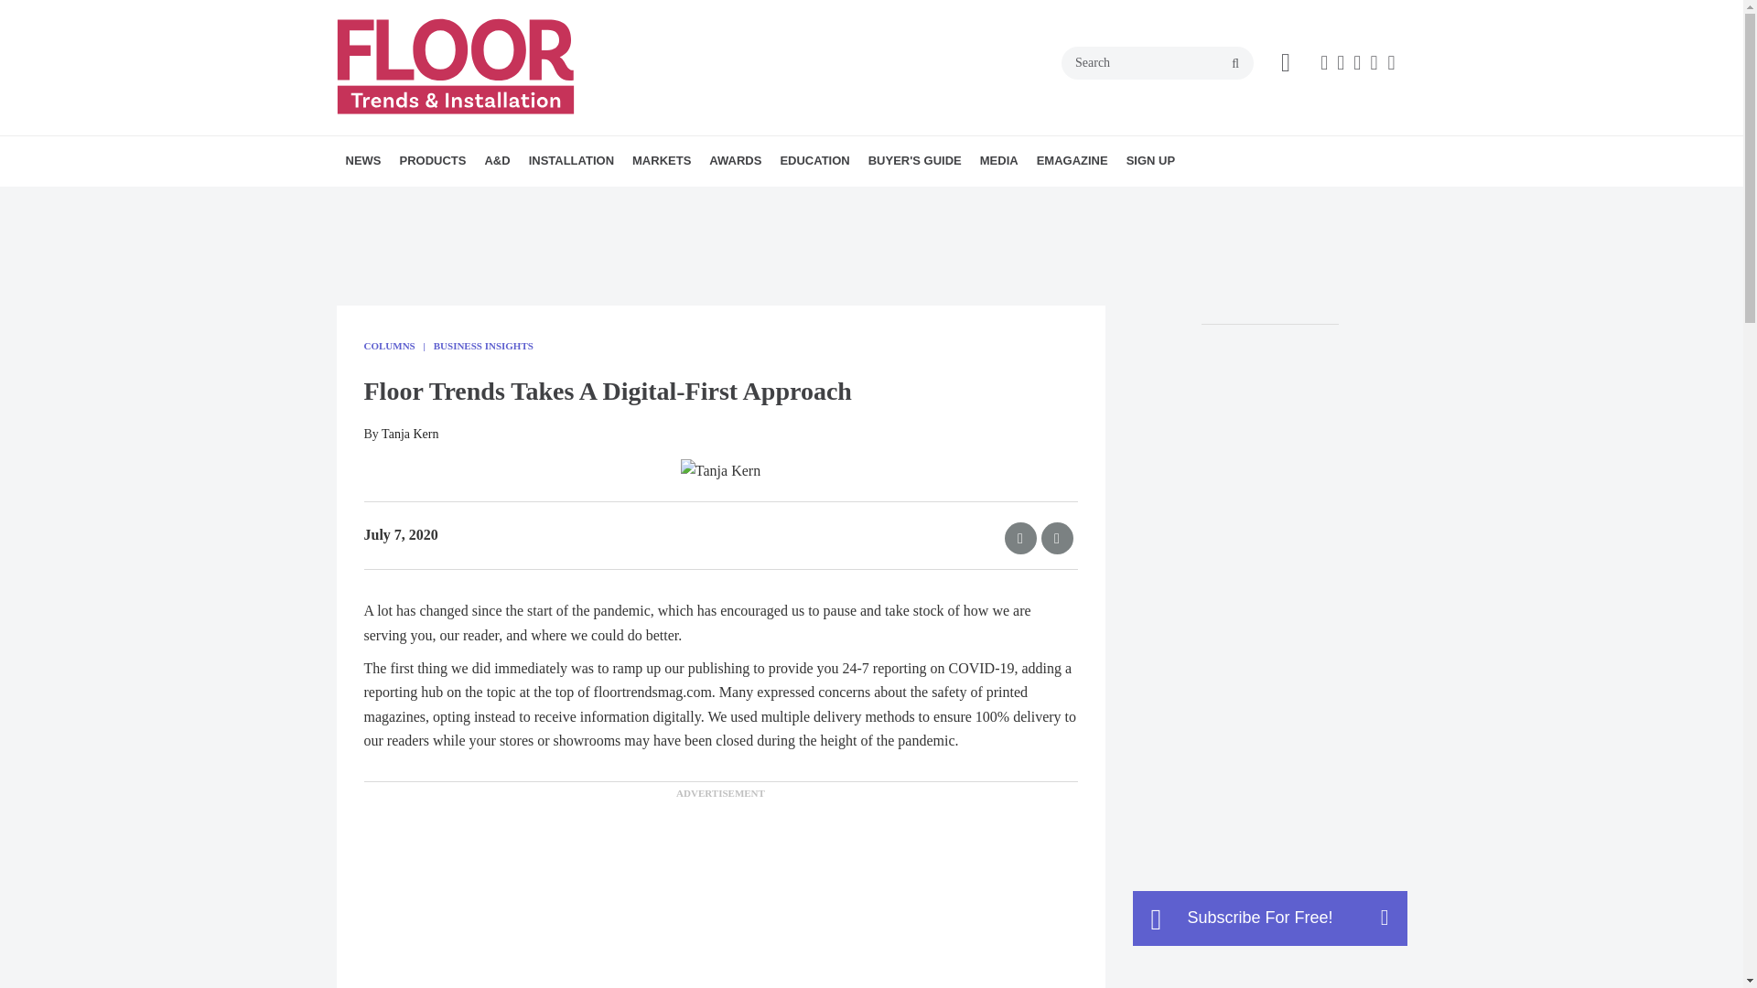 Image resolution: width=1757 pixels, height=988 pixels. What do you see at coordinates (571, 161) in the screenshot?
I see `INSTALLATION` at bounding box center [571, 161].